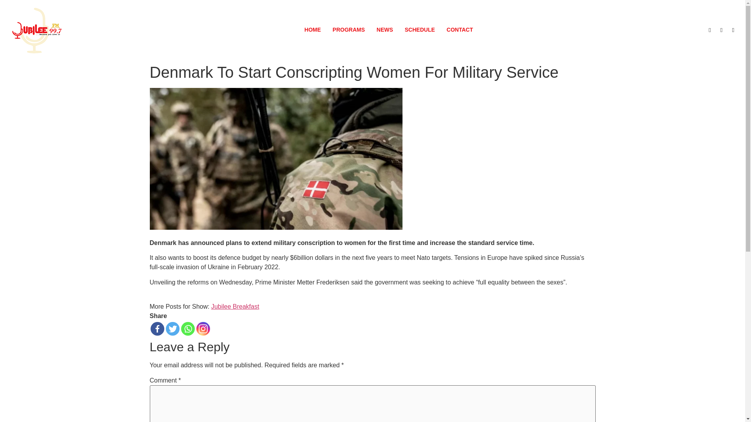 Image resolution: width=751 pixels, height=422 pixels. I want to click on Instagram, so click(203, 329).